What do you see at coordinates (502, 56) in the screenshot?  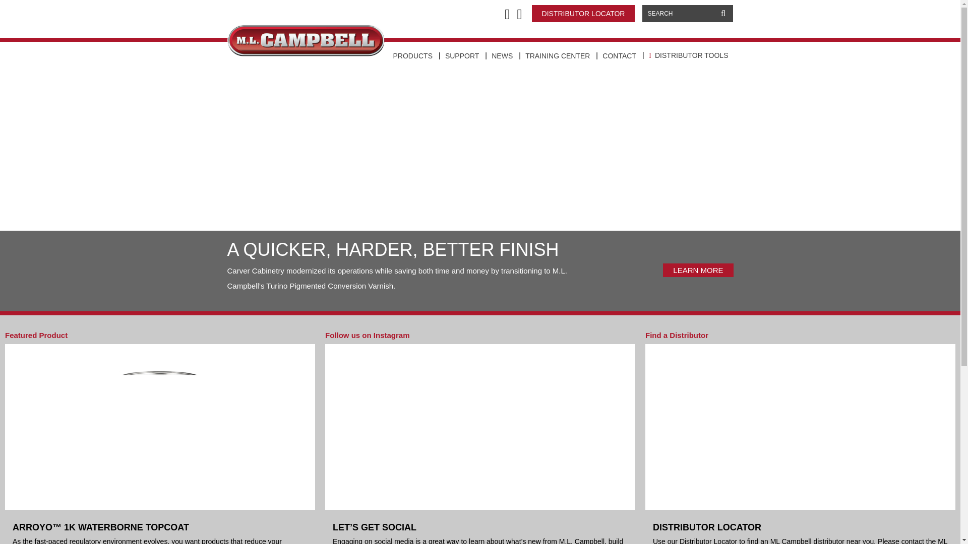 I see `NEWS` at bounding box center [502, 56].